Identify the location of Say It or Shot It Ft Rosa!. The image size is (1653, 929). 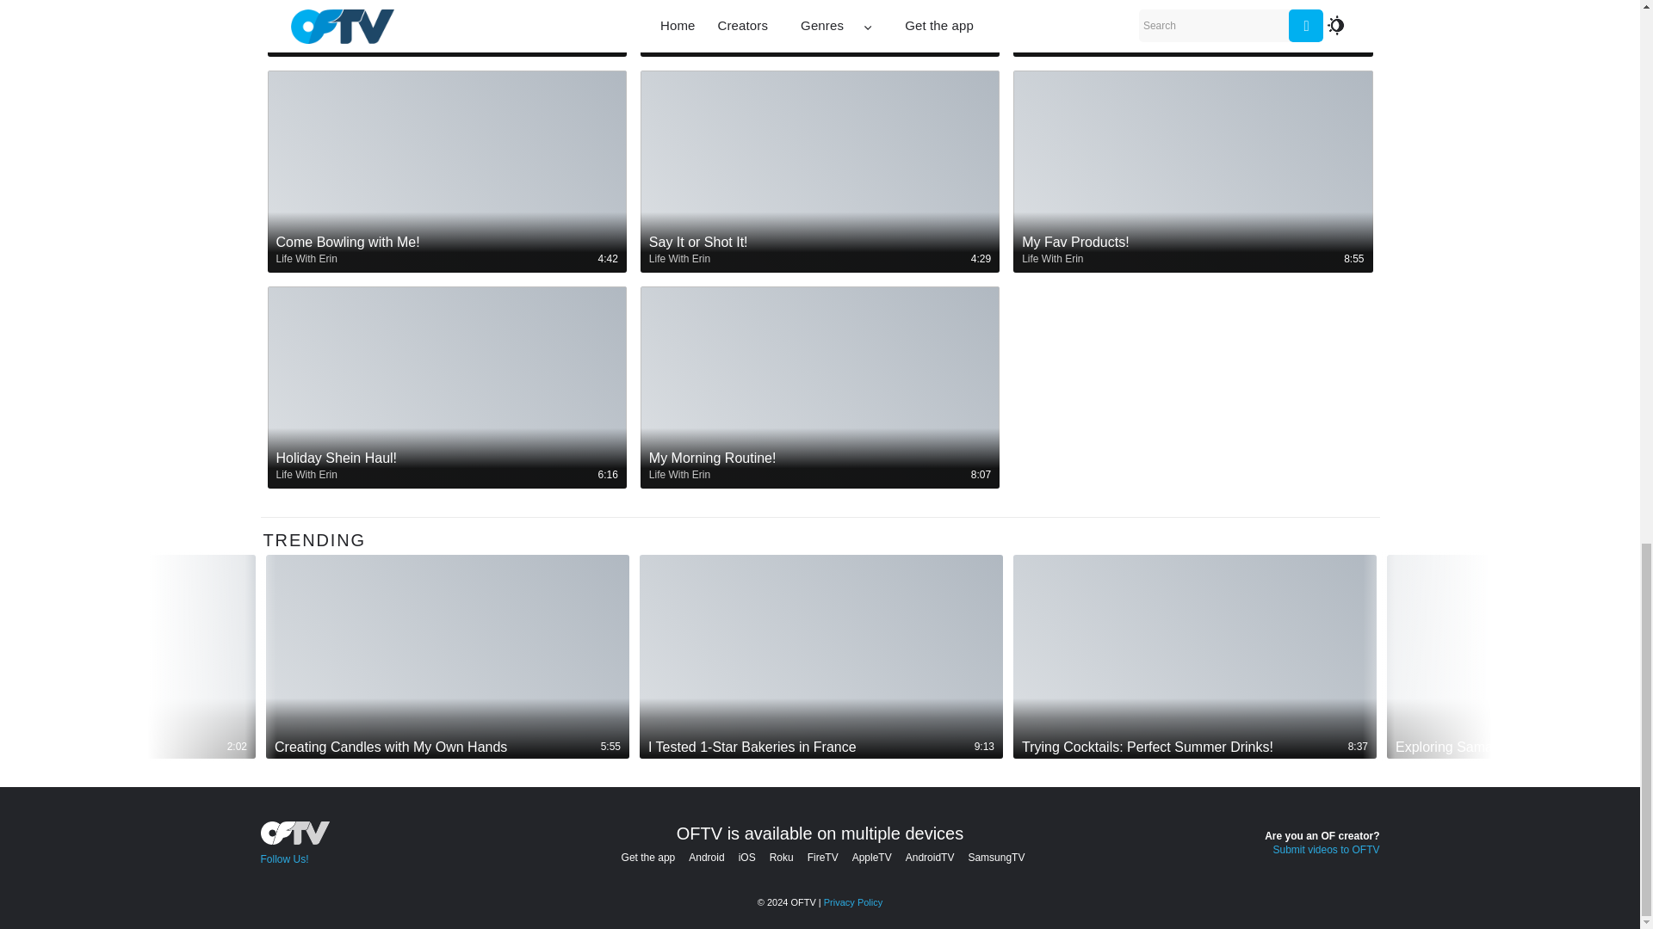
(820, 34).